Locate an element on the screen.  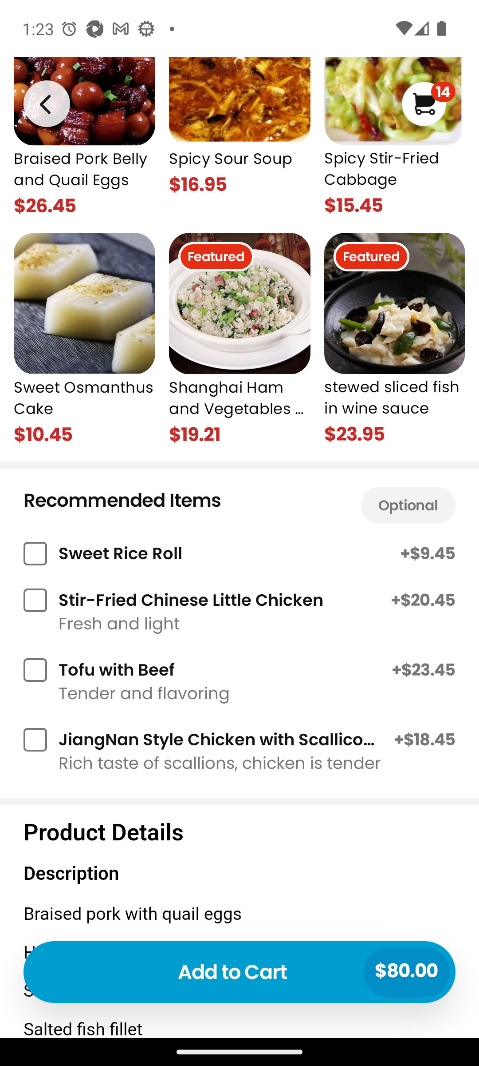
Add to Cart $80.00 is located at coordinates (239, 972).